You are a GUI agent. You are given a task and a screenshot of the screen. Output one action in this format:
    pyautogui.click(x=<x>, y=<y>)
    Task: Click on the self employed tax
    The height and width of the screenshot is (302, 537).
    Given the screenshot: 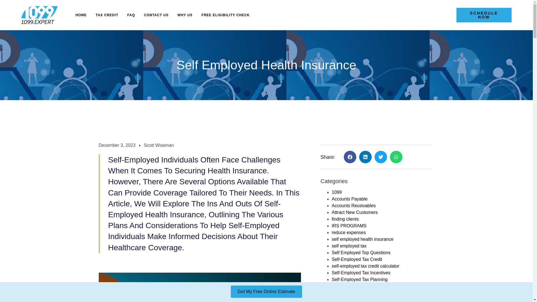 What is the action you would take?
    pyautogui.click(x=349, y=246)
    